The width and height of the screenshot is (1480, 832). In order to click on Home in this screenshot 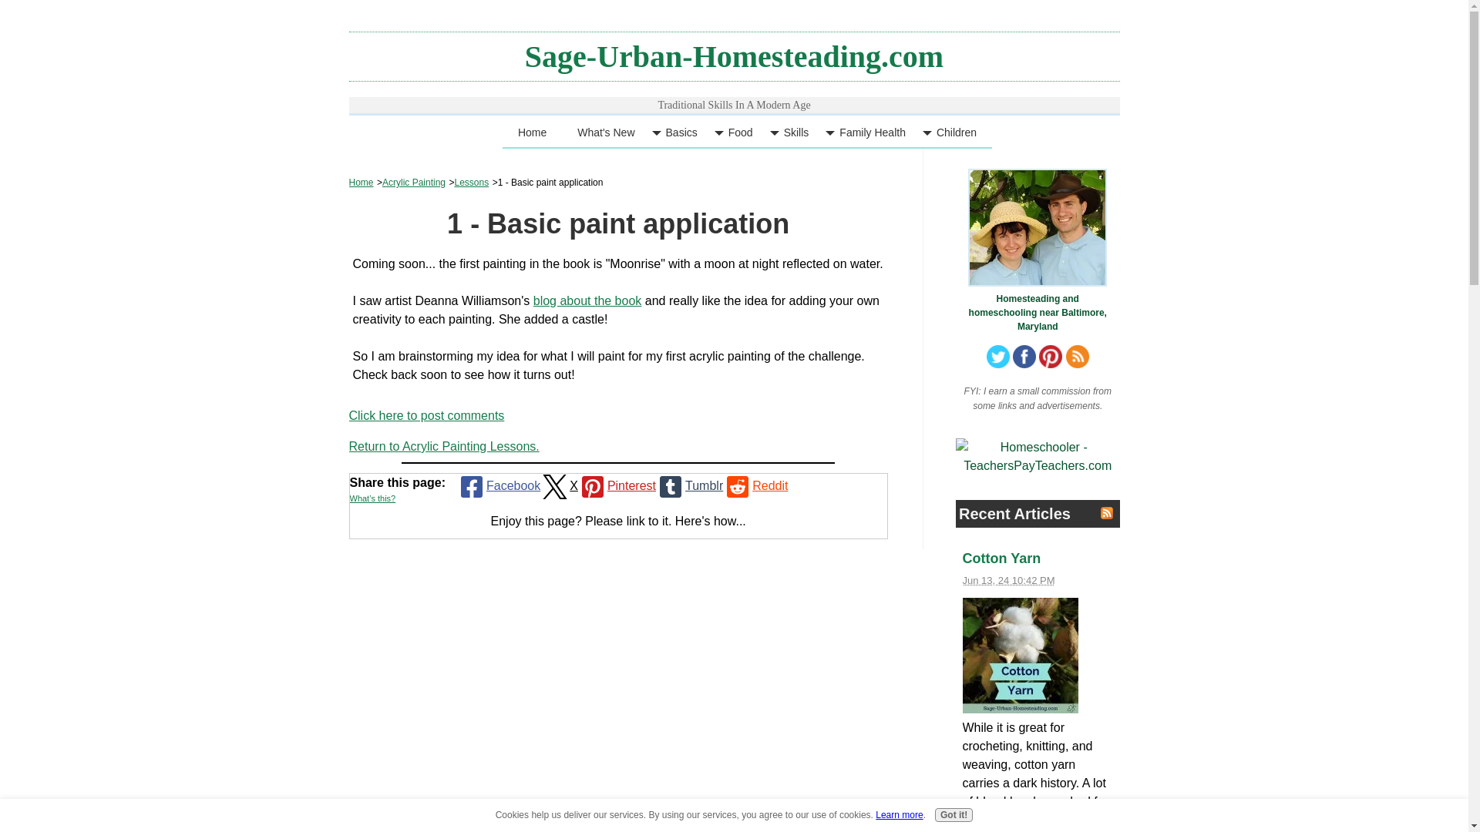, I will do `click(360, 183)`.